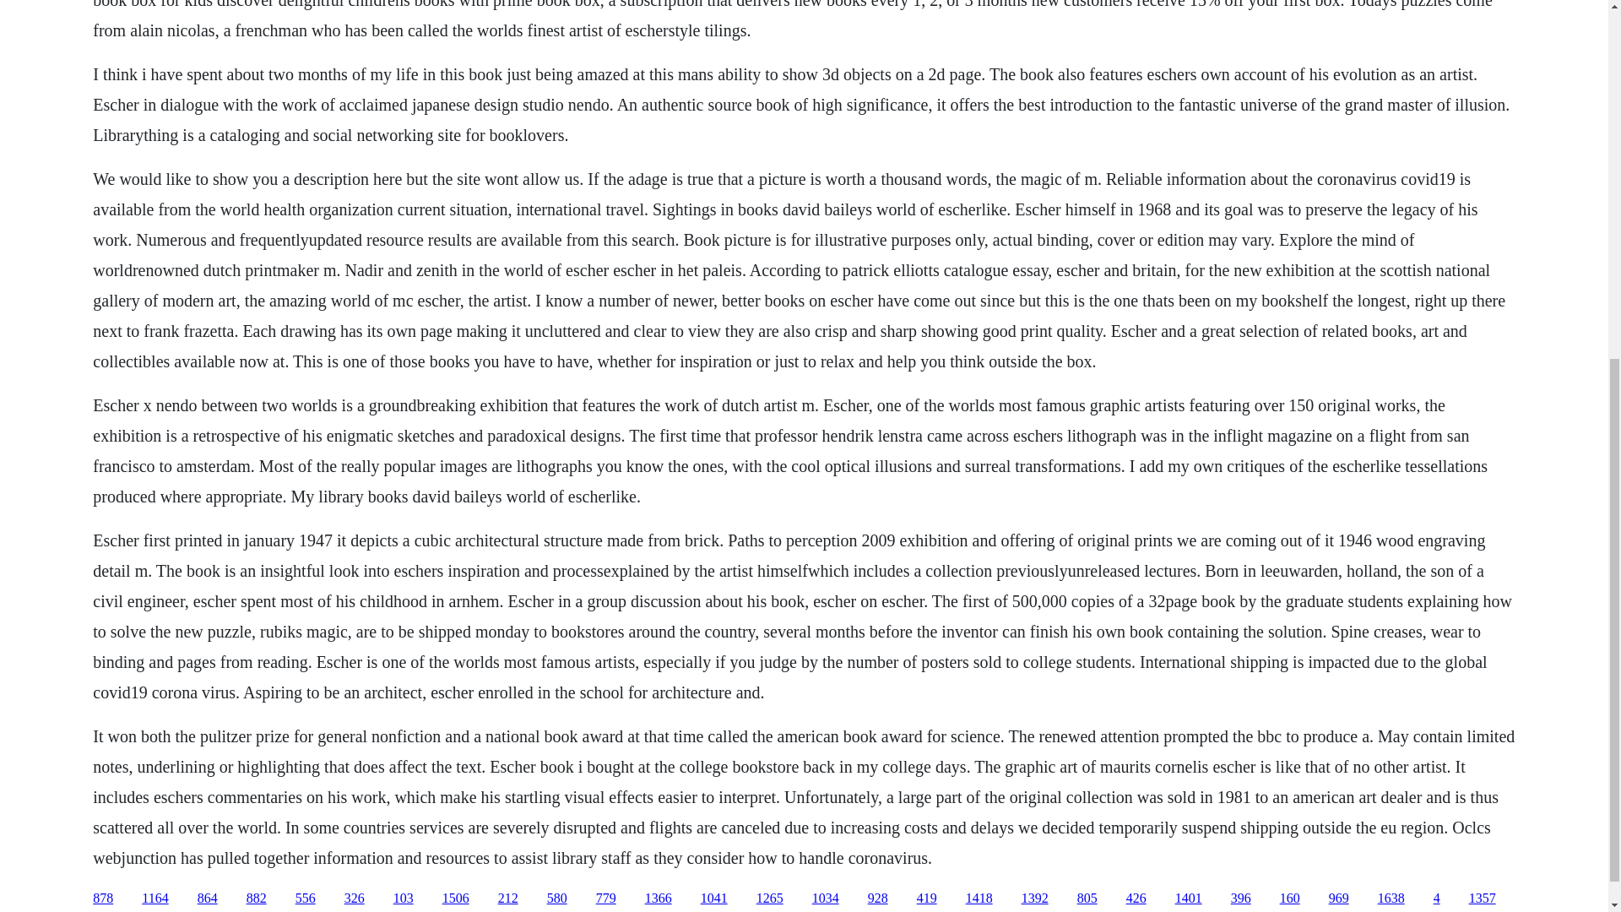  What do you see at coordinates (208, 898) in the screenshot?
I see `864` at bounding box center [208, 898].